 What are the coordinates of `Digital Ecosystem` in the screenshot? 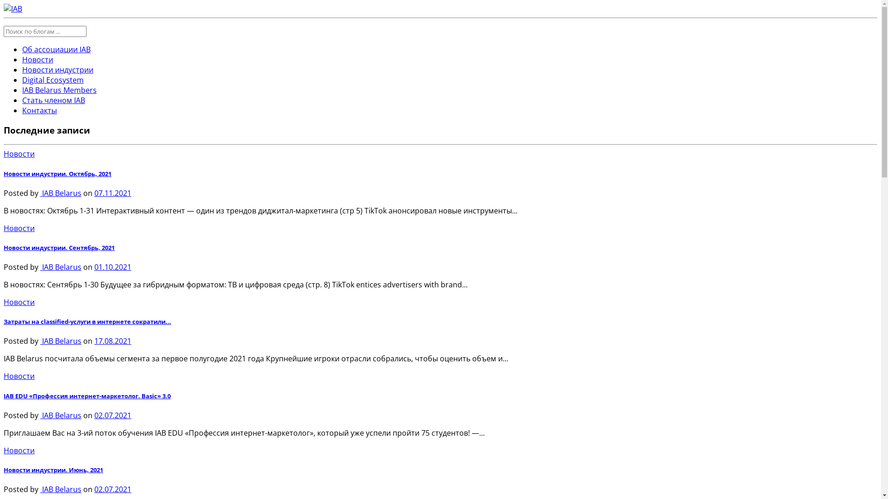 It's located at (53, 80).